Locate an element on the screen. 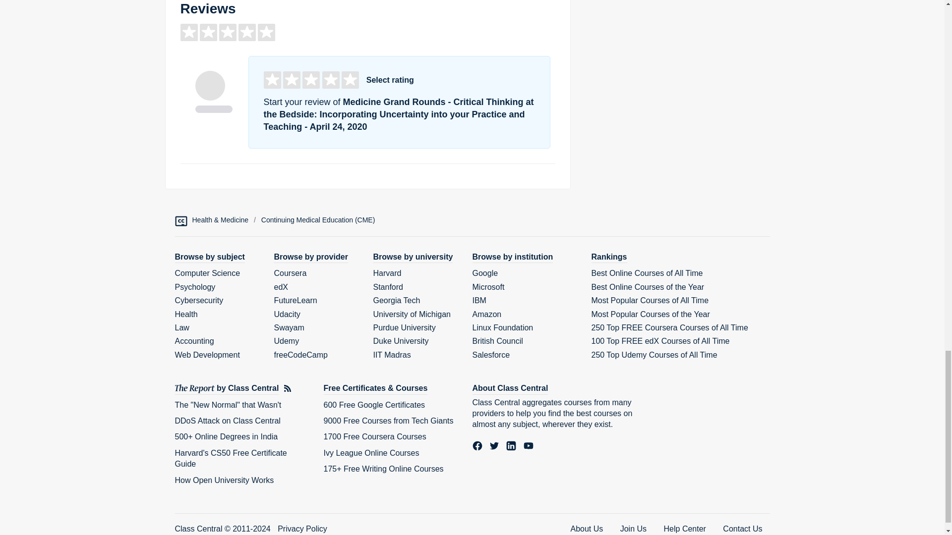 This screenshot has width=952, height=535. The "New Normal" that Wasn't is located at coordinates (227, 405).